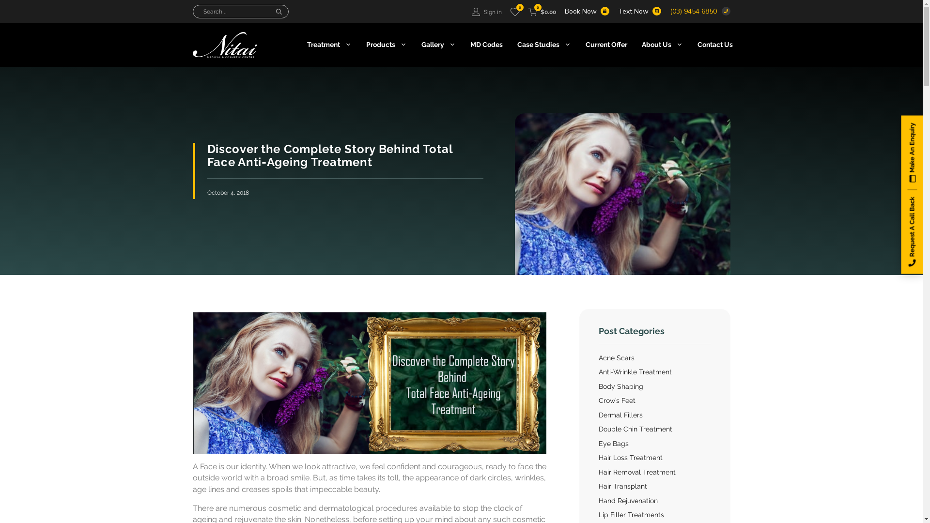 The image size is (930, 523). Describe the element at coordinates (487, 12) in the screenshot. I see `Sign in` at that location.